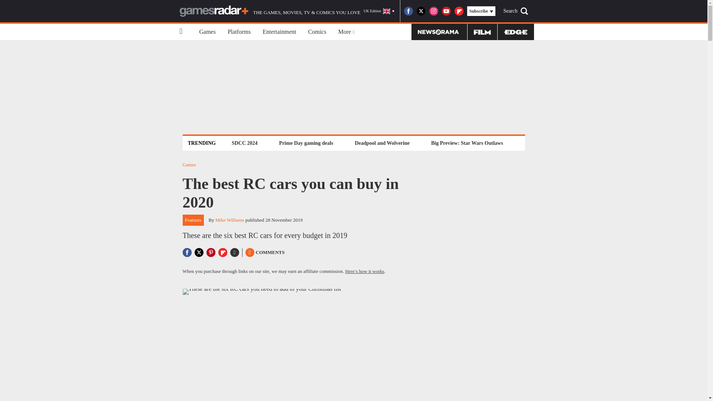  Describe the element at coordinates (207, 32) in the screenshot. I see `Games` at that location.